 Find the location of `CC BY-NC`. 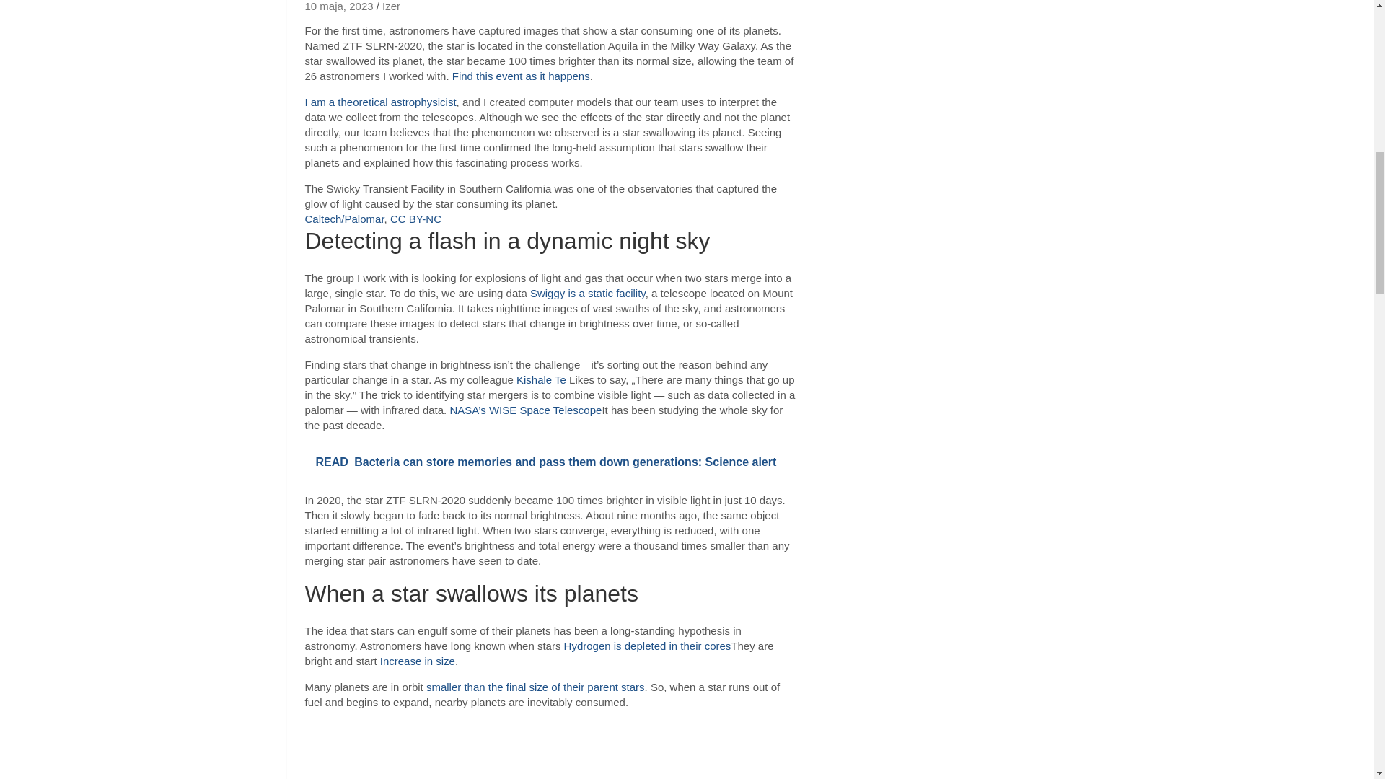

CC BY-NC is located at coordinates (415, 219).